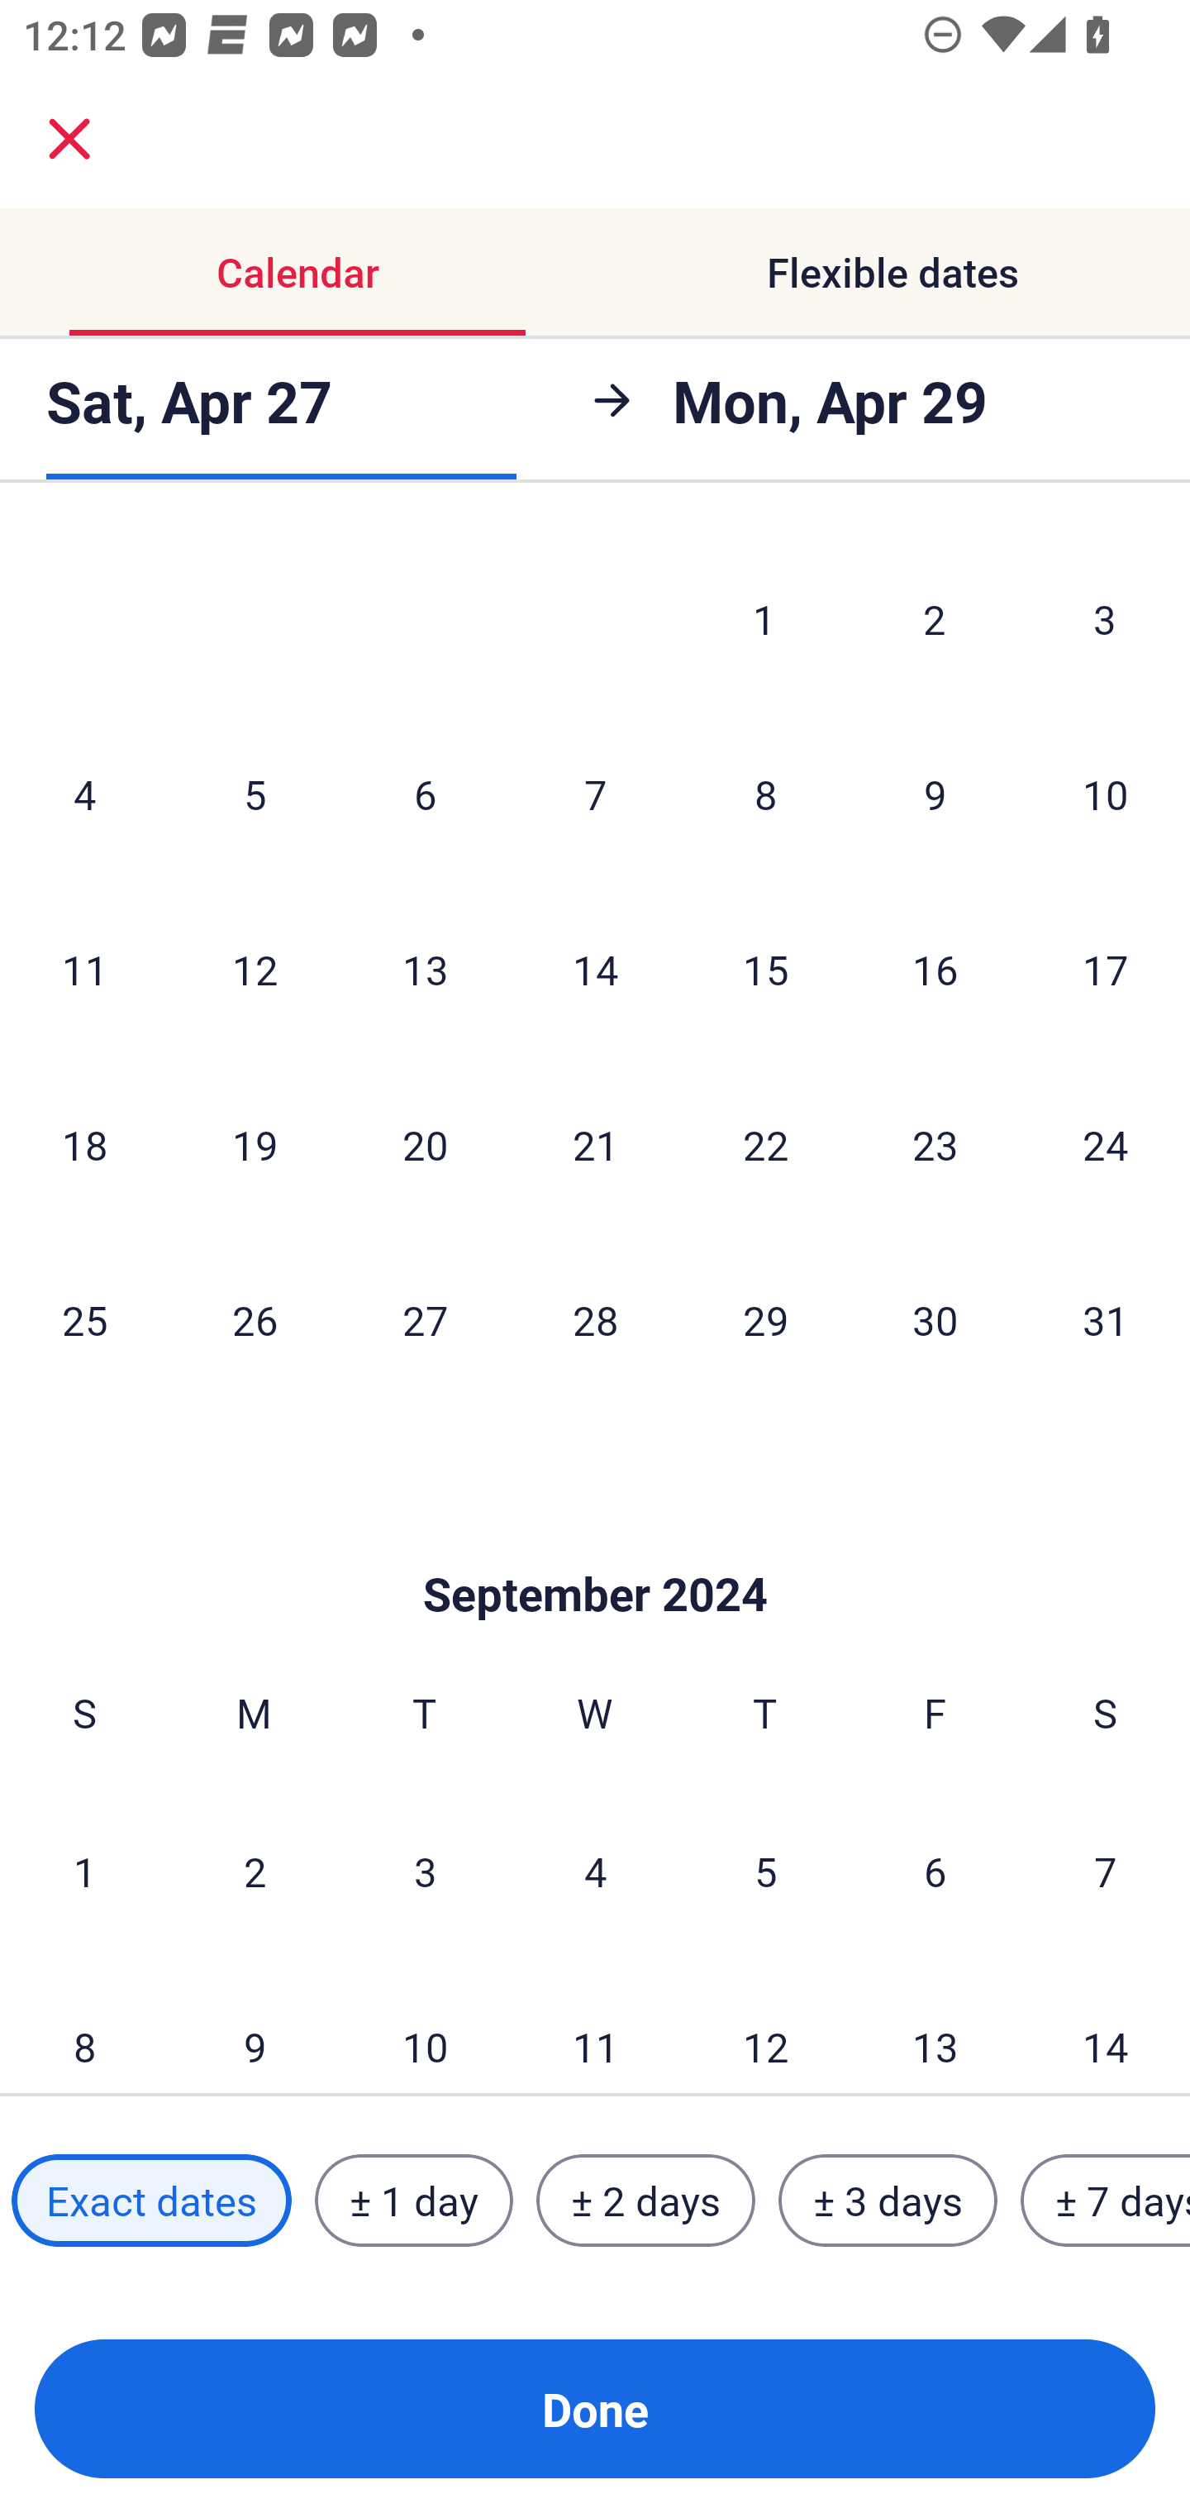 The height and width of the screenshot is (2513, 1190). I want to click on 4 Wednesday, September 4, 2024, so click(595, 1871).